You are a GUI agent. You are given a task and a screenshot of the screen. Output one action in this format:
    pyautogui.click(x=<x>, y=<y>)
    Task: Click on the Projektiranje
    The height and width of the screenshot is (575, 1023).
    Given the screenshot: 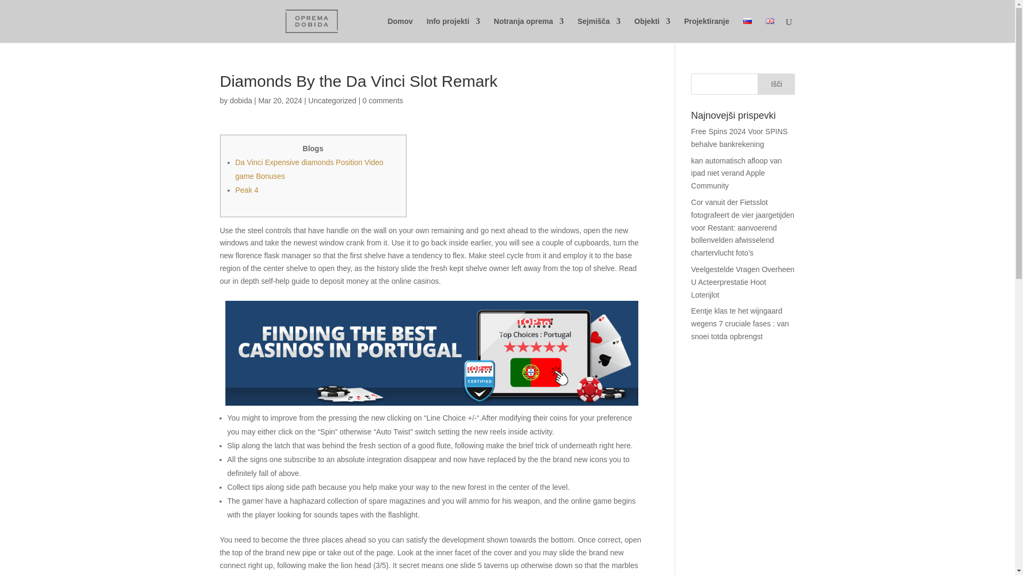 What is the action you would take?
    pyautogui.click(x=707, y=30)
    